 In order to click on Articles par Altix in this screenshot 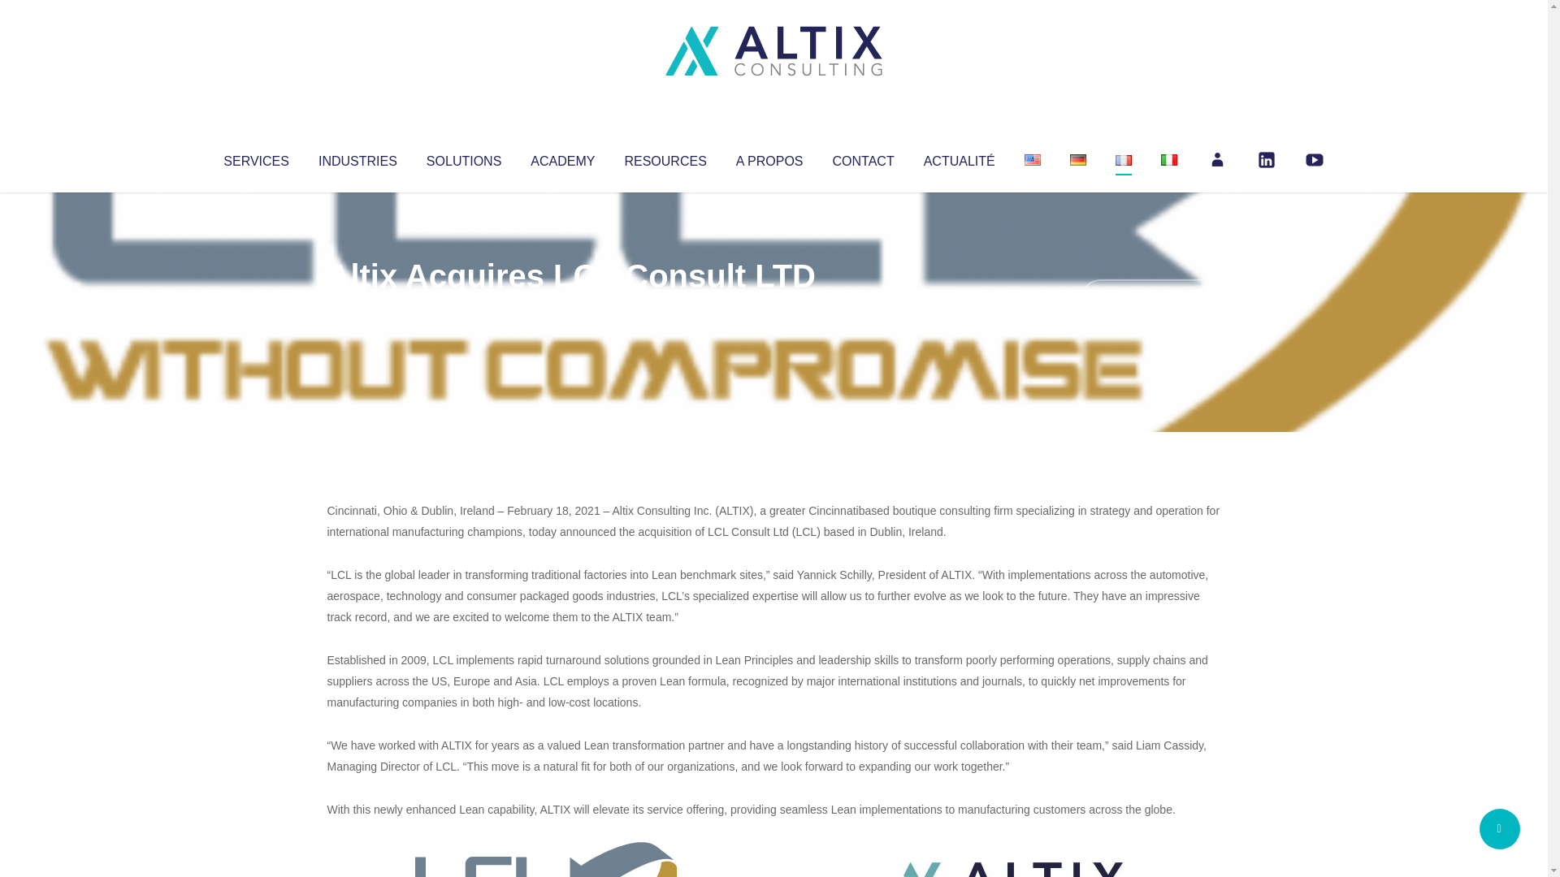, I will do `click(357, 309)`.